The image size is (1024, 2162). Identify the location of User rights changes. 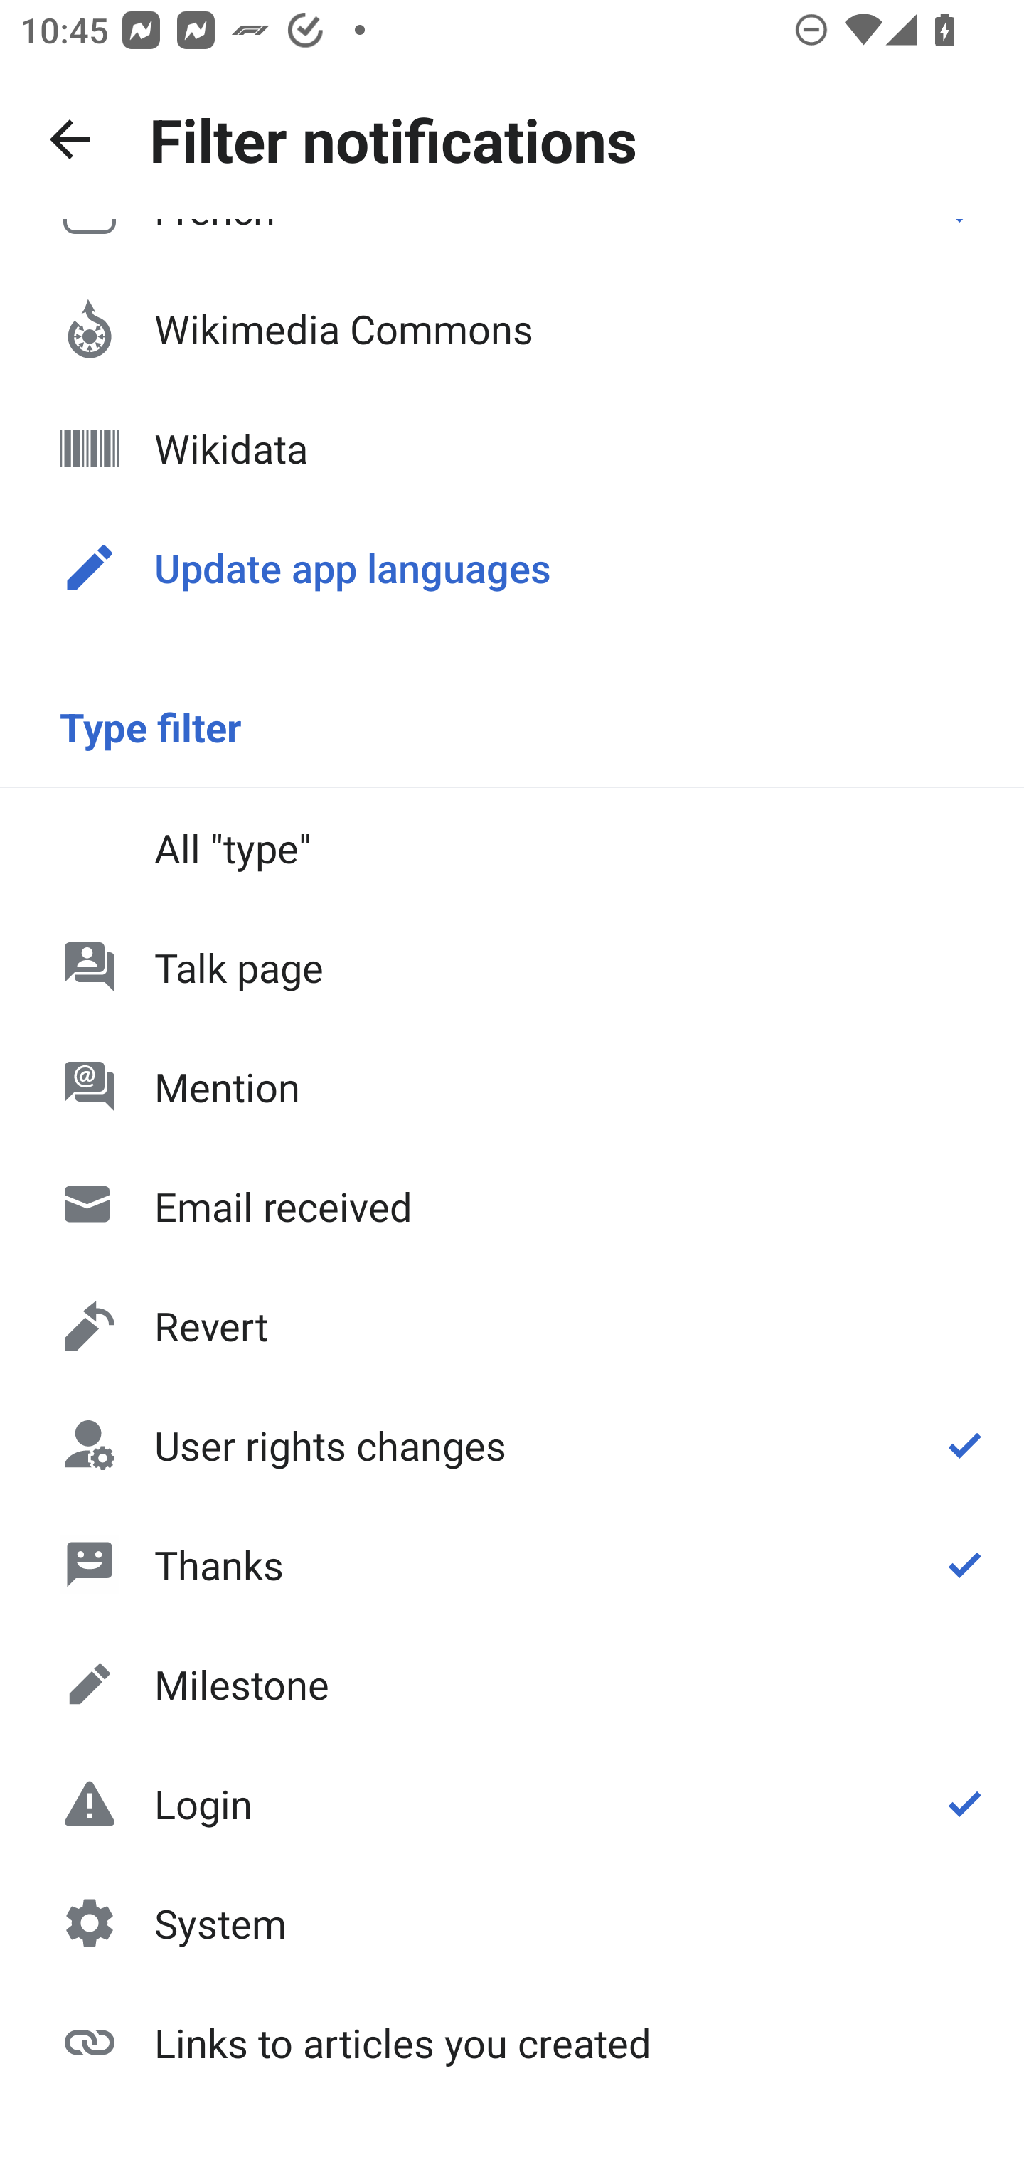
(512, 1445).